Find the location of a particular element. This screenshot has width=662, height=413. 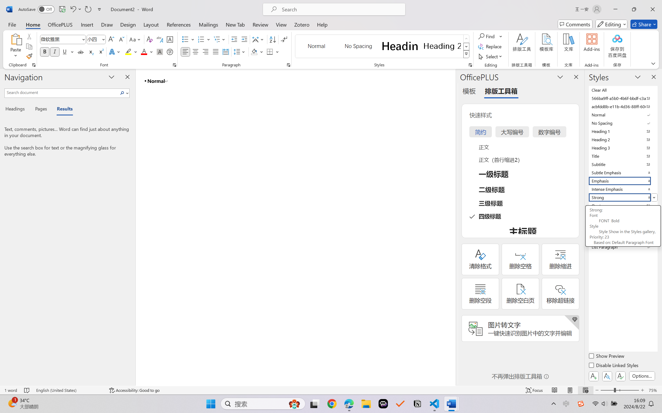

Insert is located at coordinates (87, 24).